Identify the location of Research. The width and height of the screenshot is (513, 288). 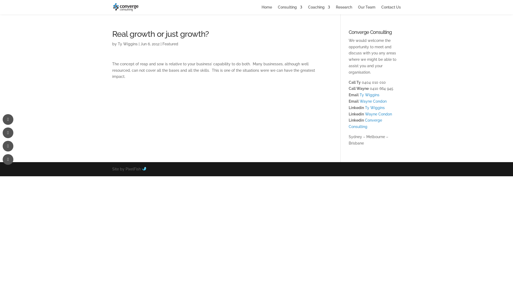
(344, 10).